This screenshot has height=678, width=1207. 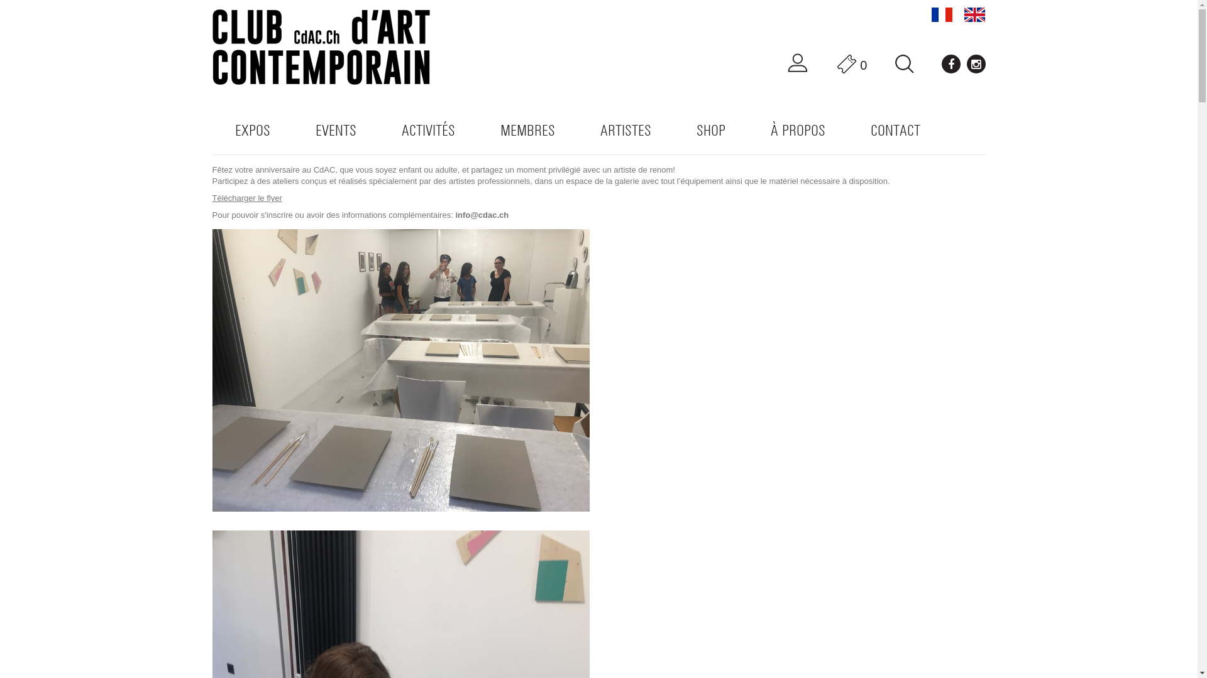 I want to click on Identifiez-vous, so click(x=798, y=63).